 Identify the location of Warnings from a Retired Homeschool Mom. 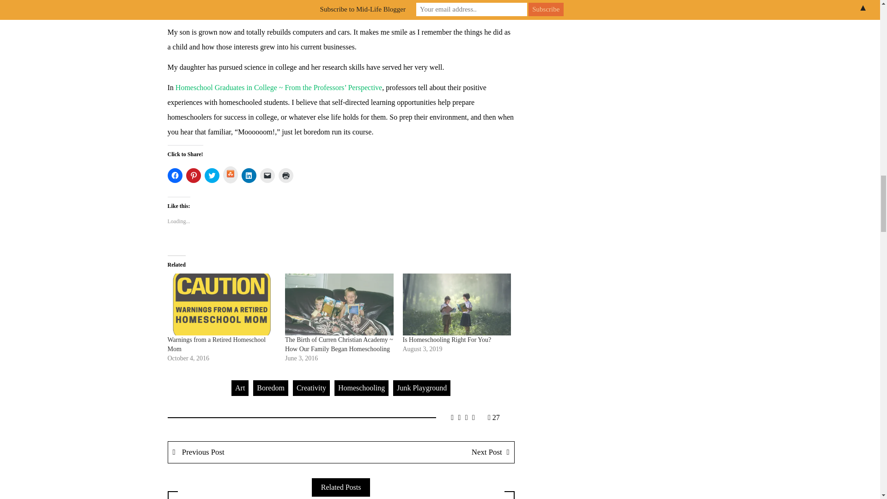
(216, 344).